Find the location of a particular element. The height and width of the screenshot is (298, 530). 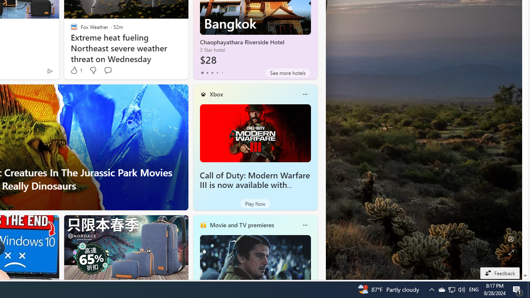

Edit Background is located at coordinates (511, 239).